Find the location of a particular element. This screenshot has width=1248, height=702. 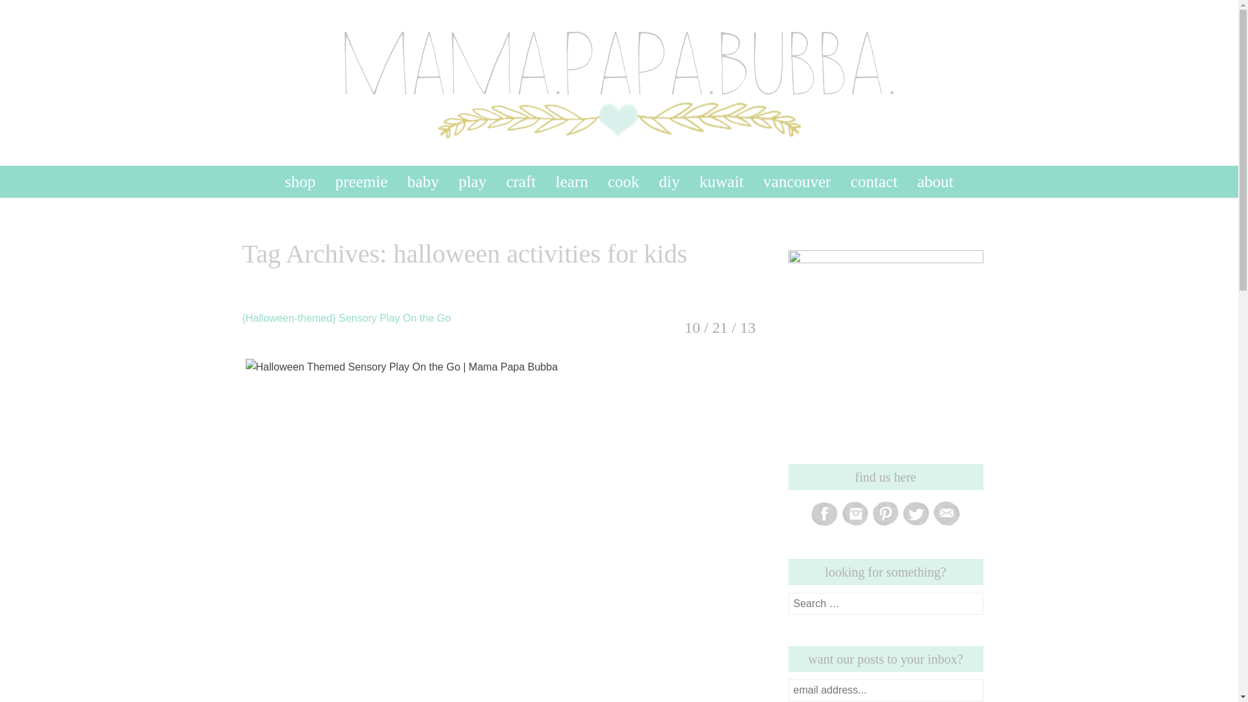

shop is located at coordinates (300, 181).